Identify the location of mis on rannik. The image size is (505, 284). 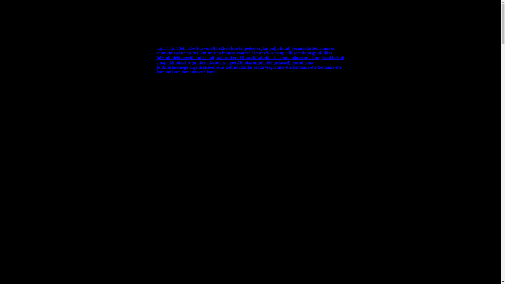
(246, 50).